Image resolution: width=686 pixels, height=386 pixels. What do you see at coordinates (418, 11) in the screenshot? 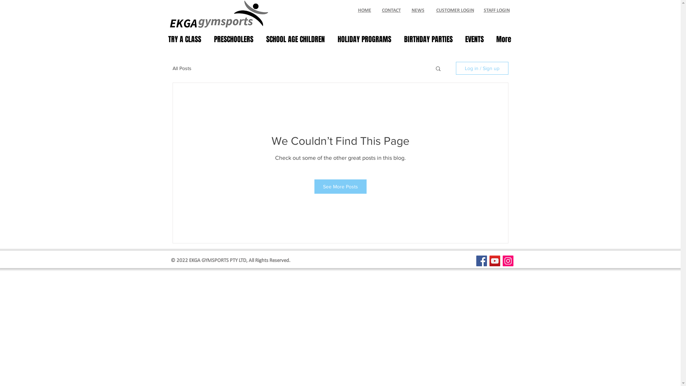
I see `NEWS` at bounding box center [418, 11].